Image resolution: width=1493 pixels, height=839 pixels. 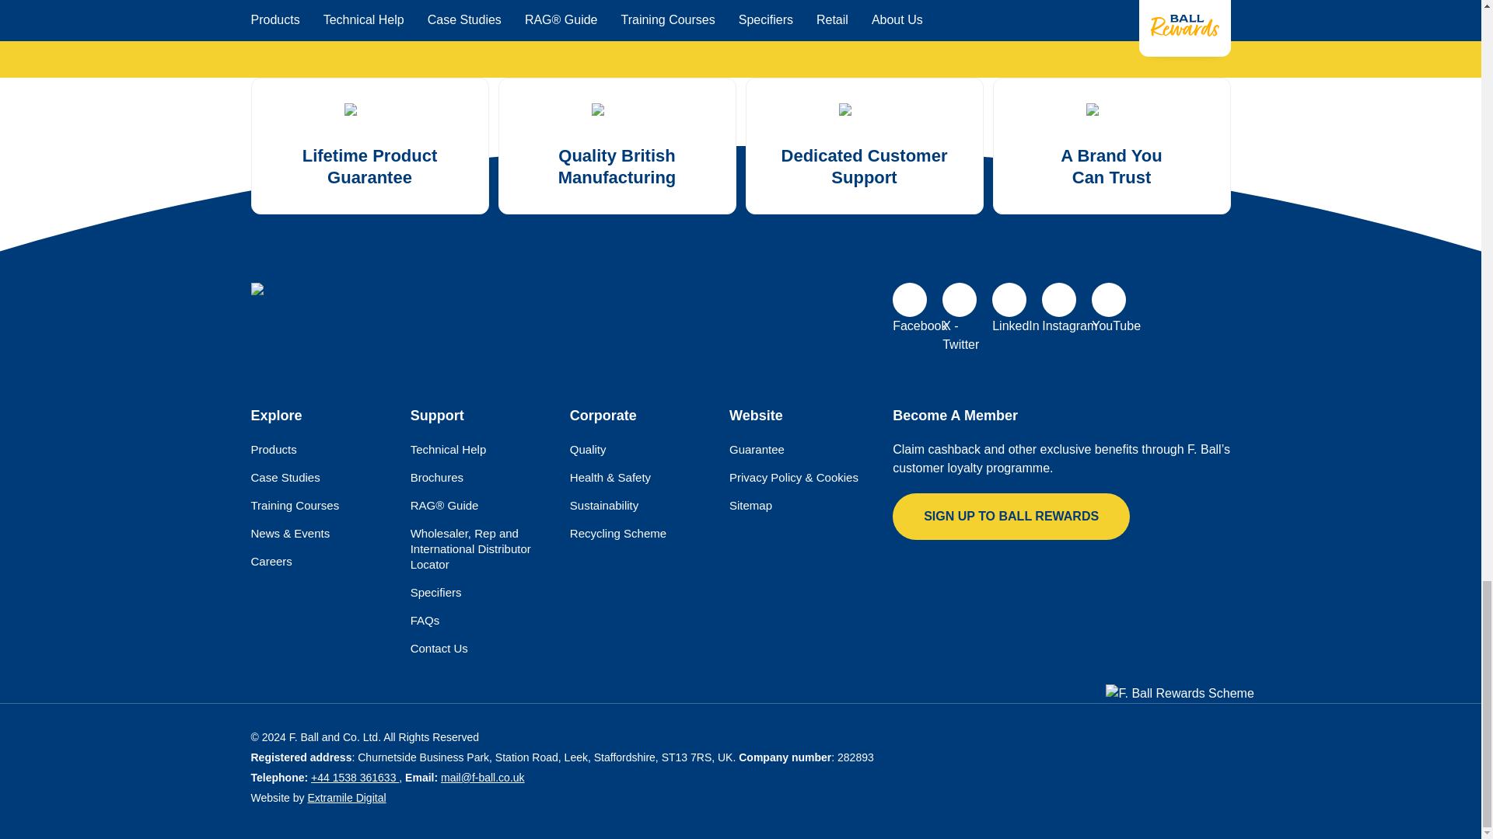 What do you see at coordinates (1108, 300) in the screenshot?
I see `YouTube` at bounding box center [1108, 300].